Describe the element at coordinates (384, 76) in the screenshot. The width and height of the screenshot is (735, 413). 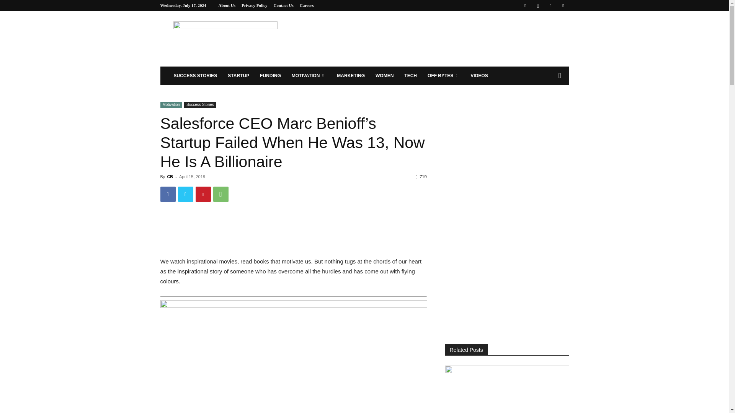
I see `WOMEN` at that location.